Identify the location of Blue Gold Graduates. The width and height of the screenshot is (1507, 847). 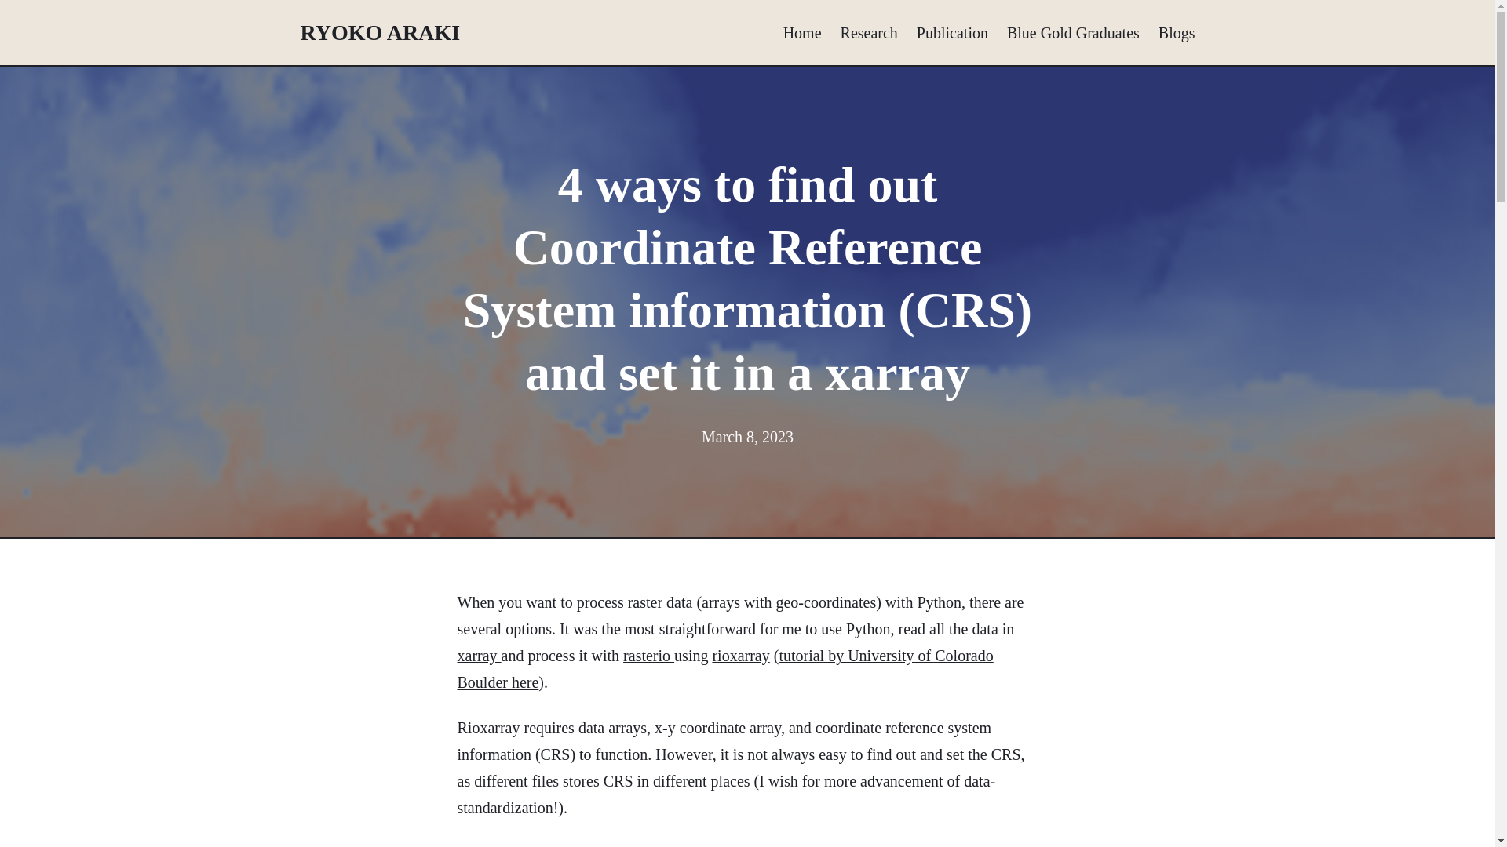
(1072, 31).